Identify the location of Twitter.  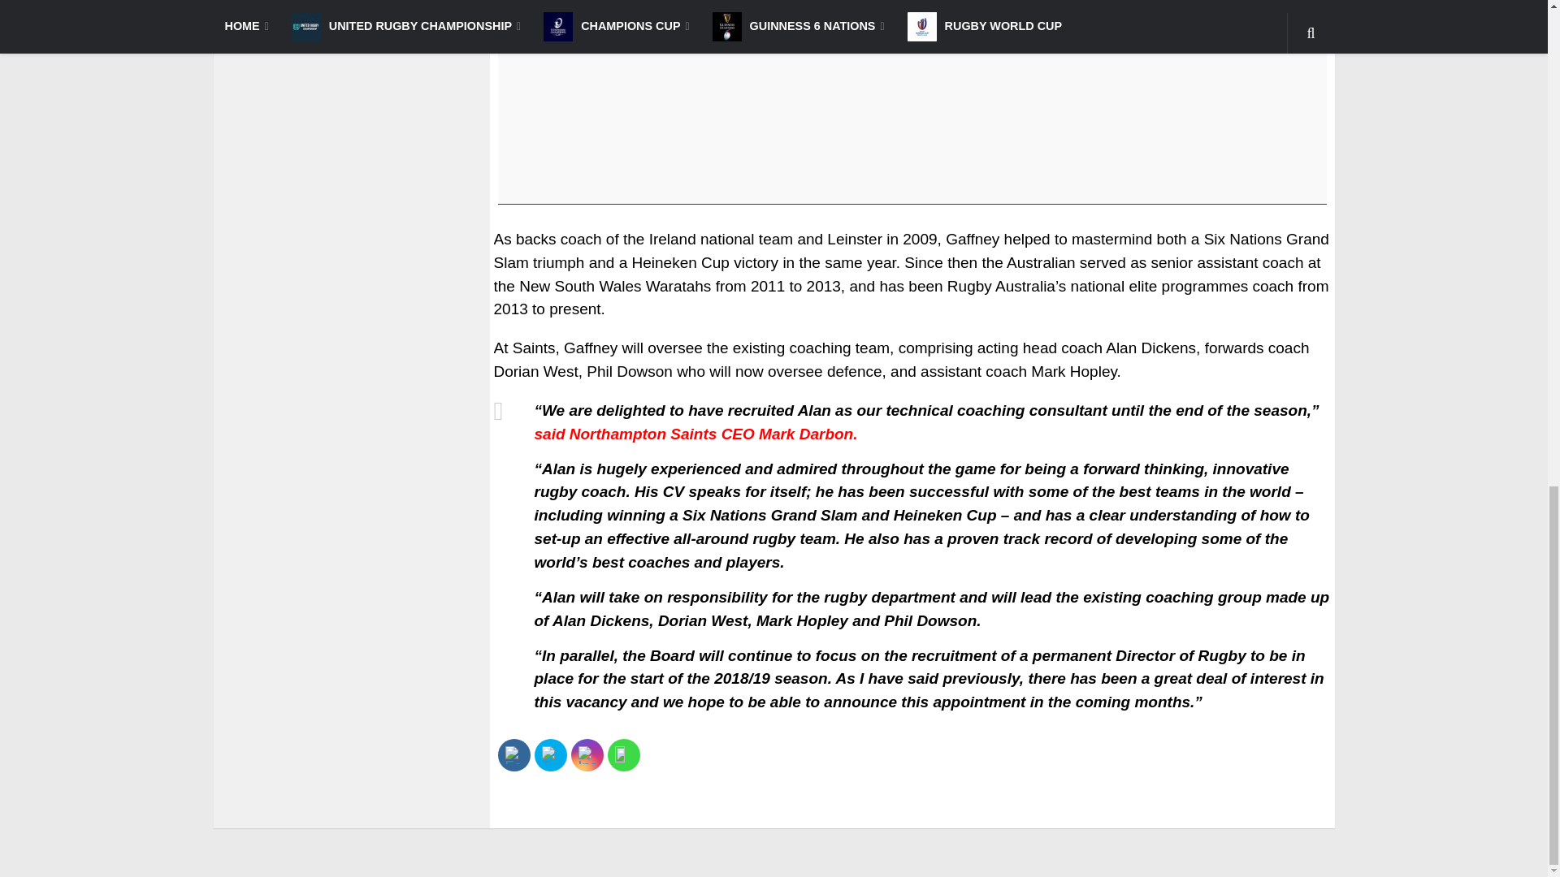
(549, 755).